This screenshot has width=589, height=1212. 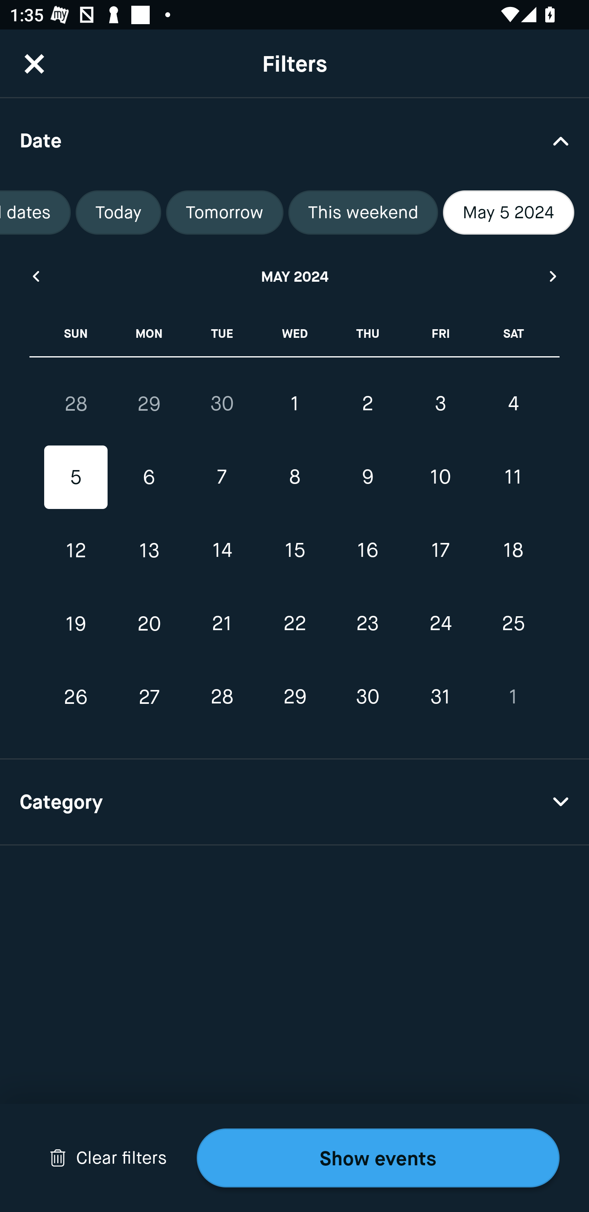 What do you see at coordinates (294, 623) in the screenshot?
I see `22` at bounding box center [294, 623].